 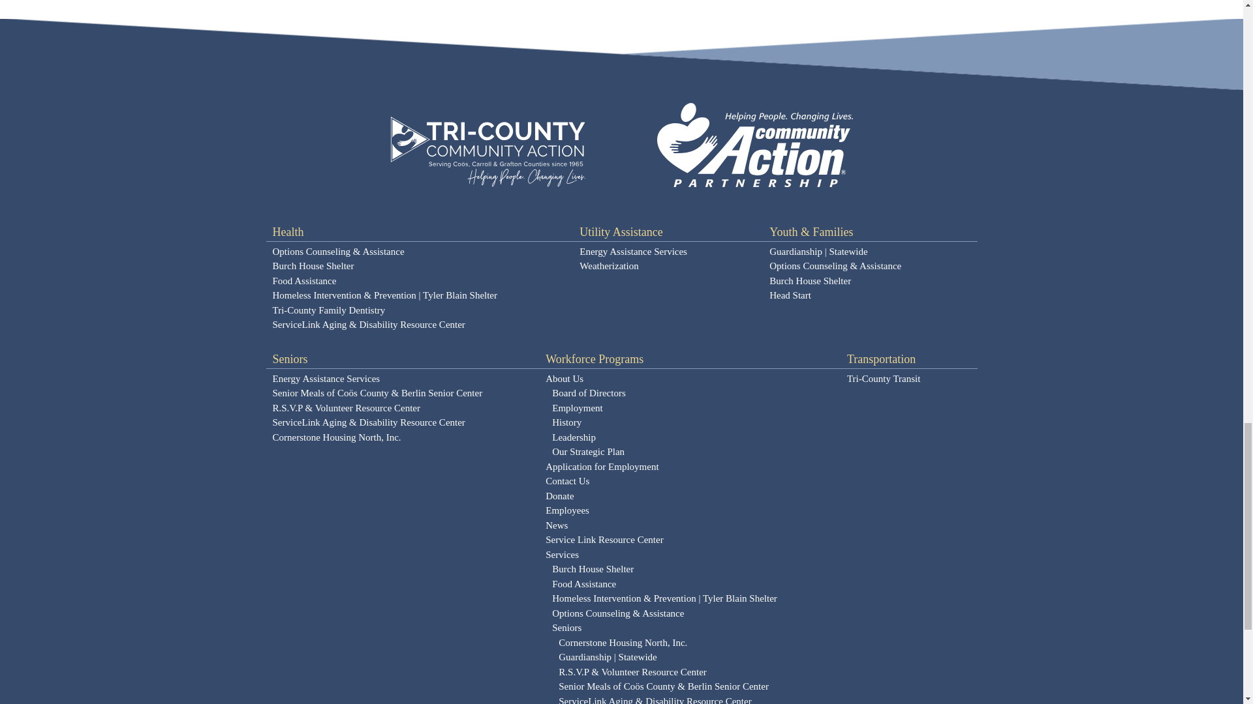 What do you see at coordinates (420, 267) in the screenshot?
I see `Burch House Shelter` at bounding box center [420, 267].